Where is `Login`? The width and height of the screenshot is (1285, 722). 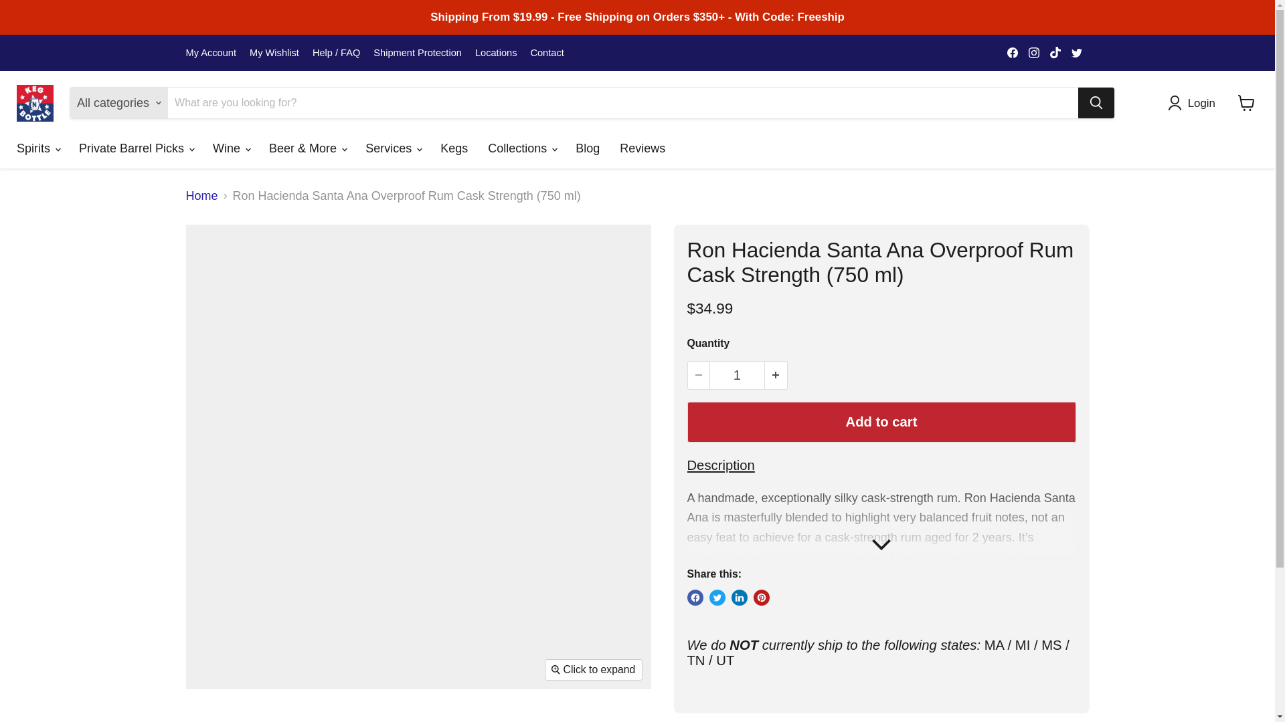 Login is located at coordinates (1195, 103).